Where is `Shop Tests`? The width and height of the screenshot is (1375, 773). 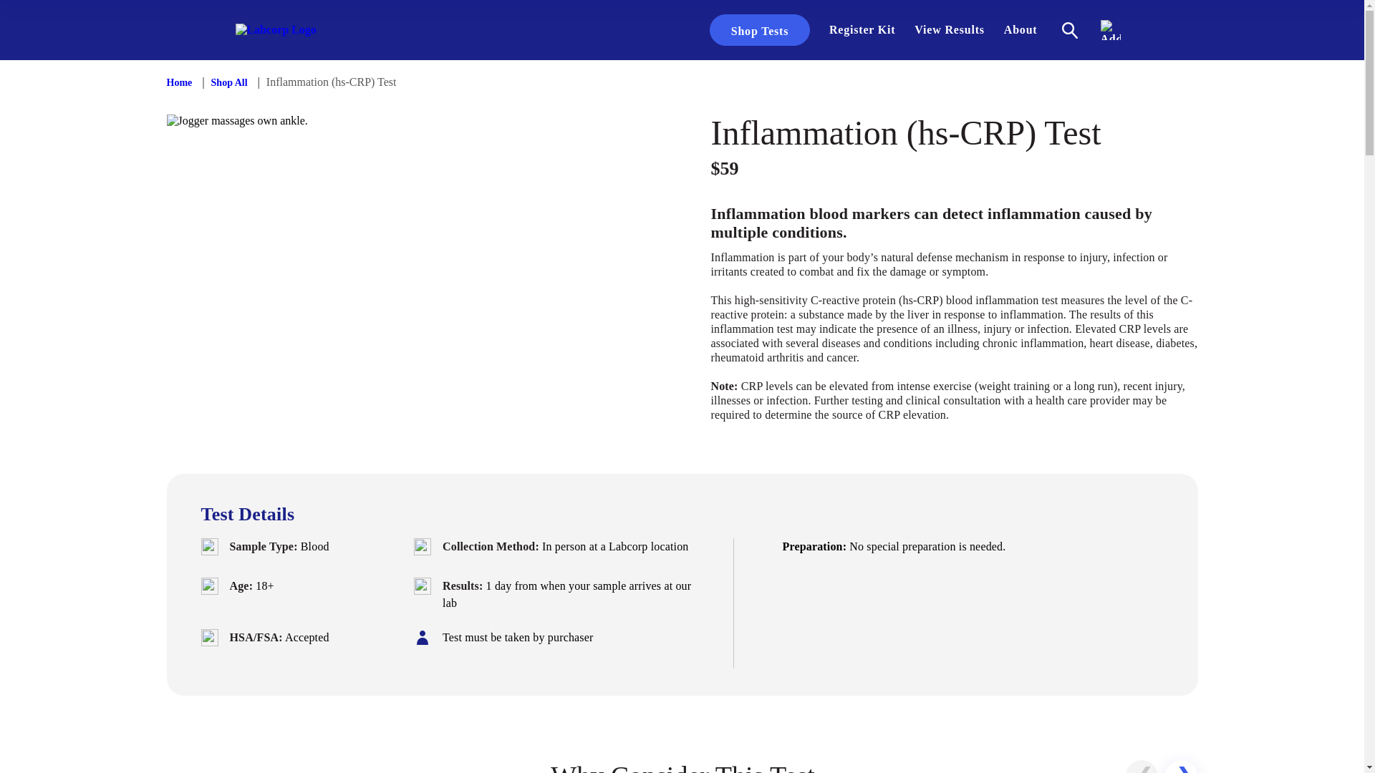
Shop Tests is located at coordinates (759, 30).